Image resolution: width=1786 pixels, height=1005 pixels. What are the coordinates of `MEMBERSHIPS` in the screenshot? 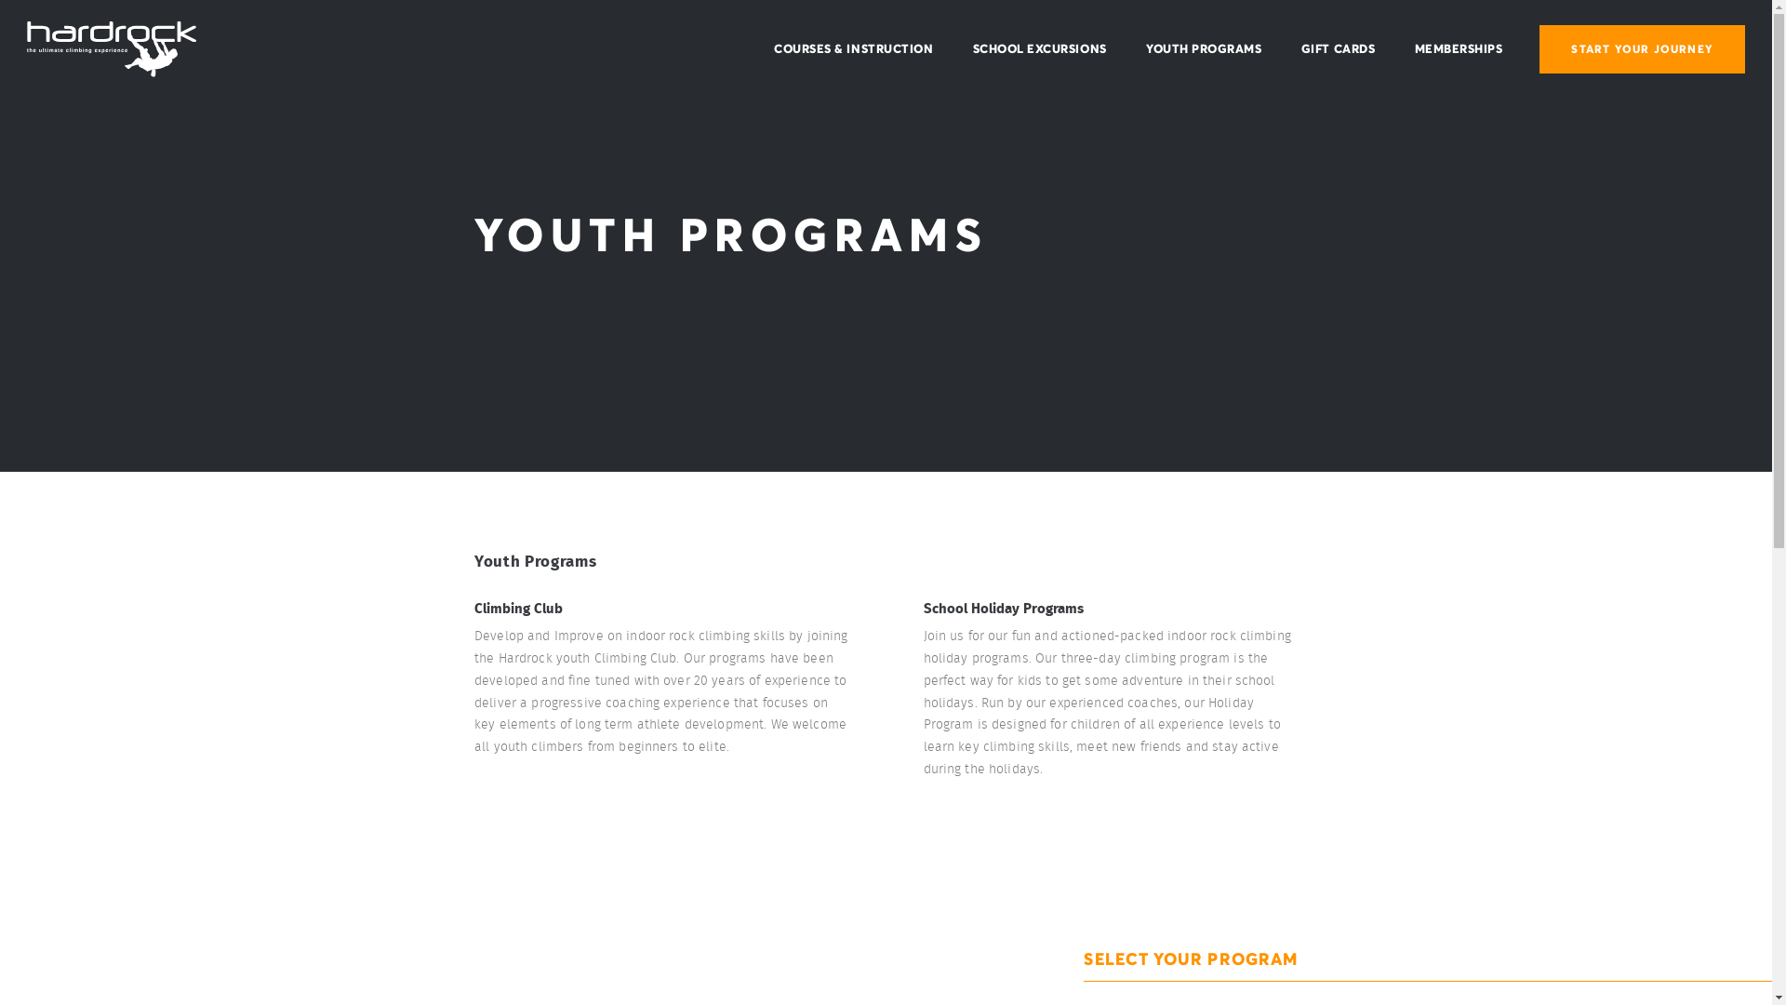 It's located at (1459, 49).